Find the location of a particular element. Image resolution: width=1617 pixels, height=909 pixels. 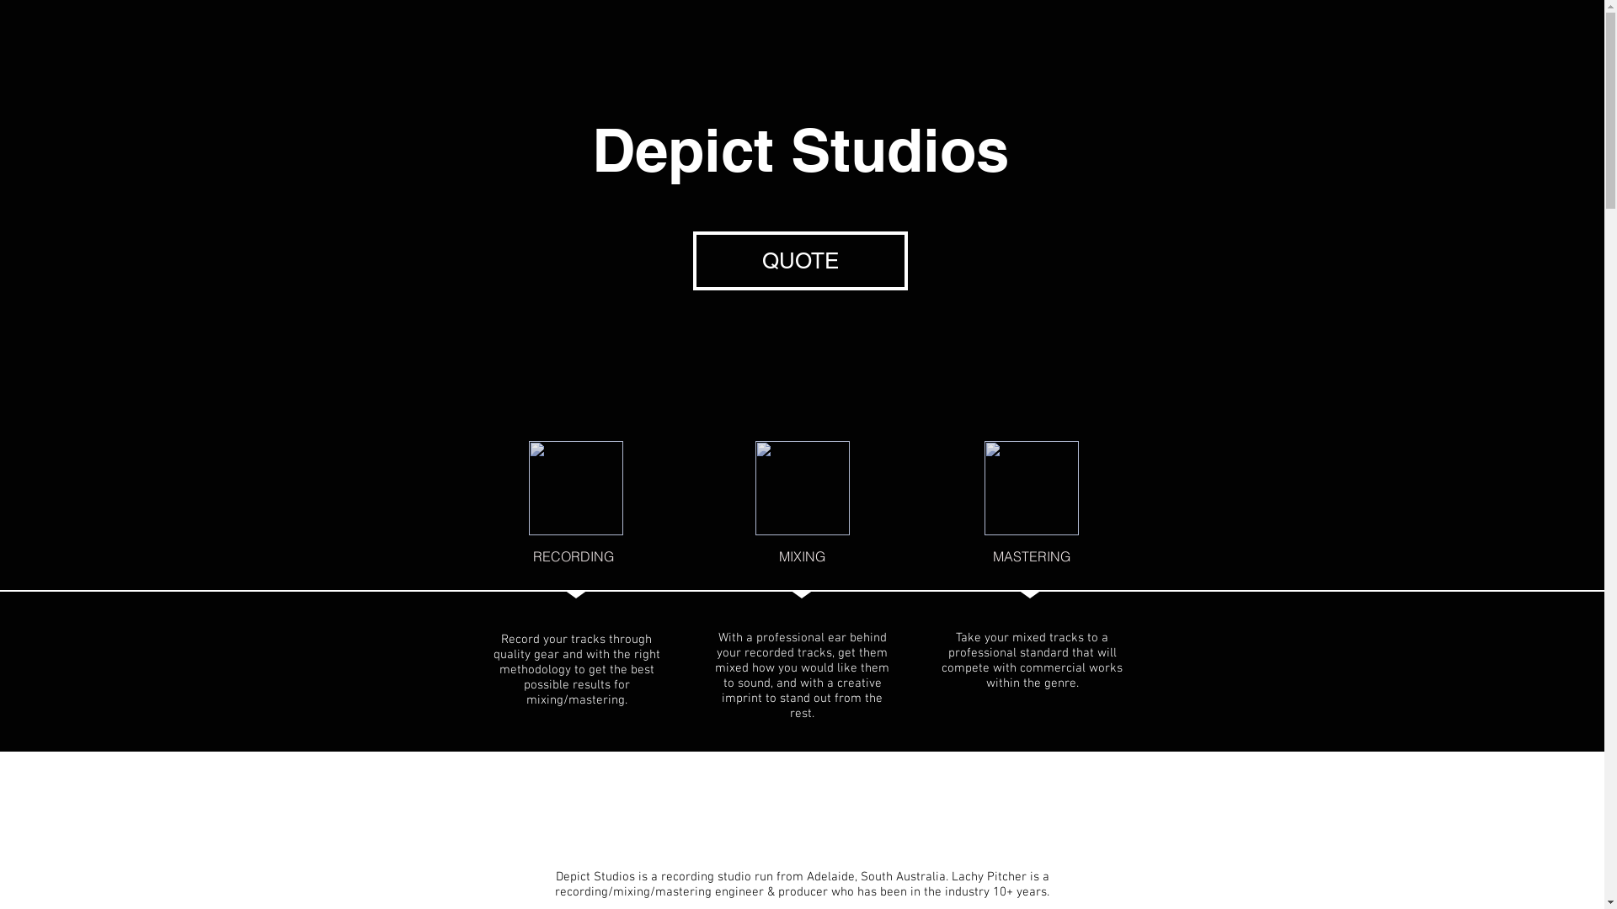

QUOTE is located at coordinates (800, 261).